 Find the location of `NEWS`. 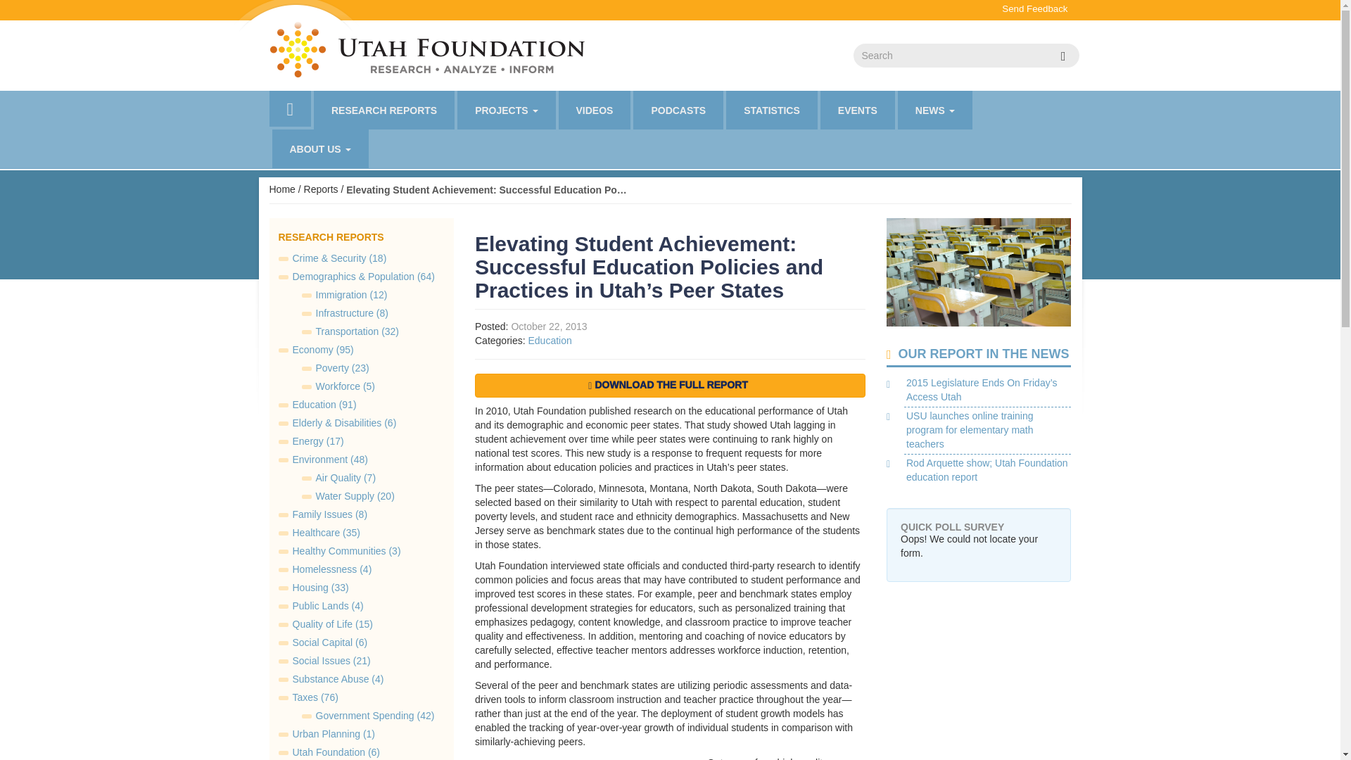

NEWS is located at coordinates (935, 110).